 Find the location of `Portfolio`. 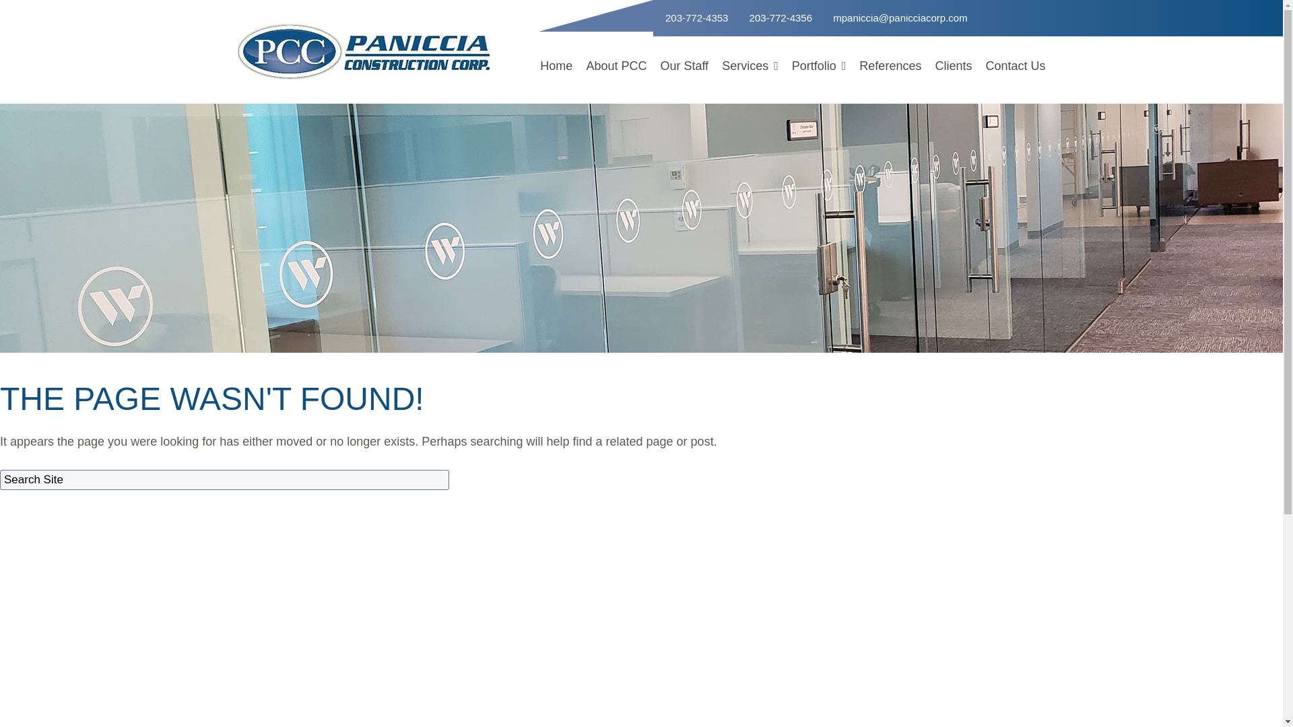

Portfolio is located at coordinates (819, 66).